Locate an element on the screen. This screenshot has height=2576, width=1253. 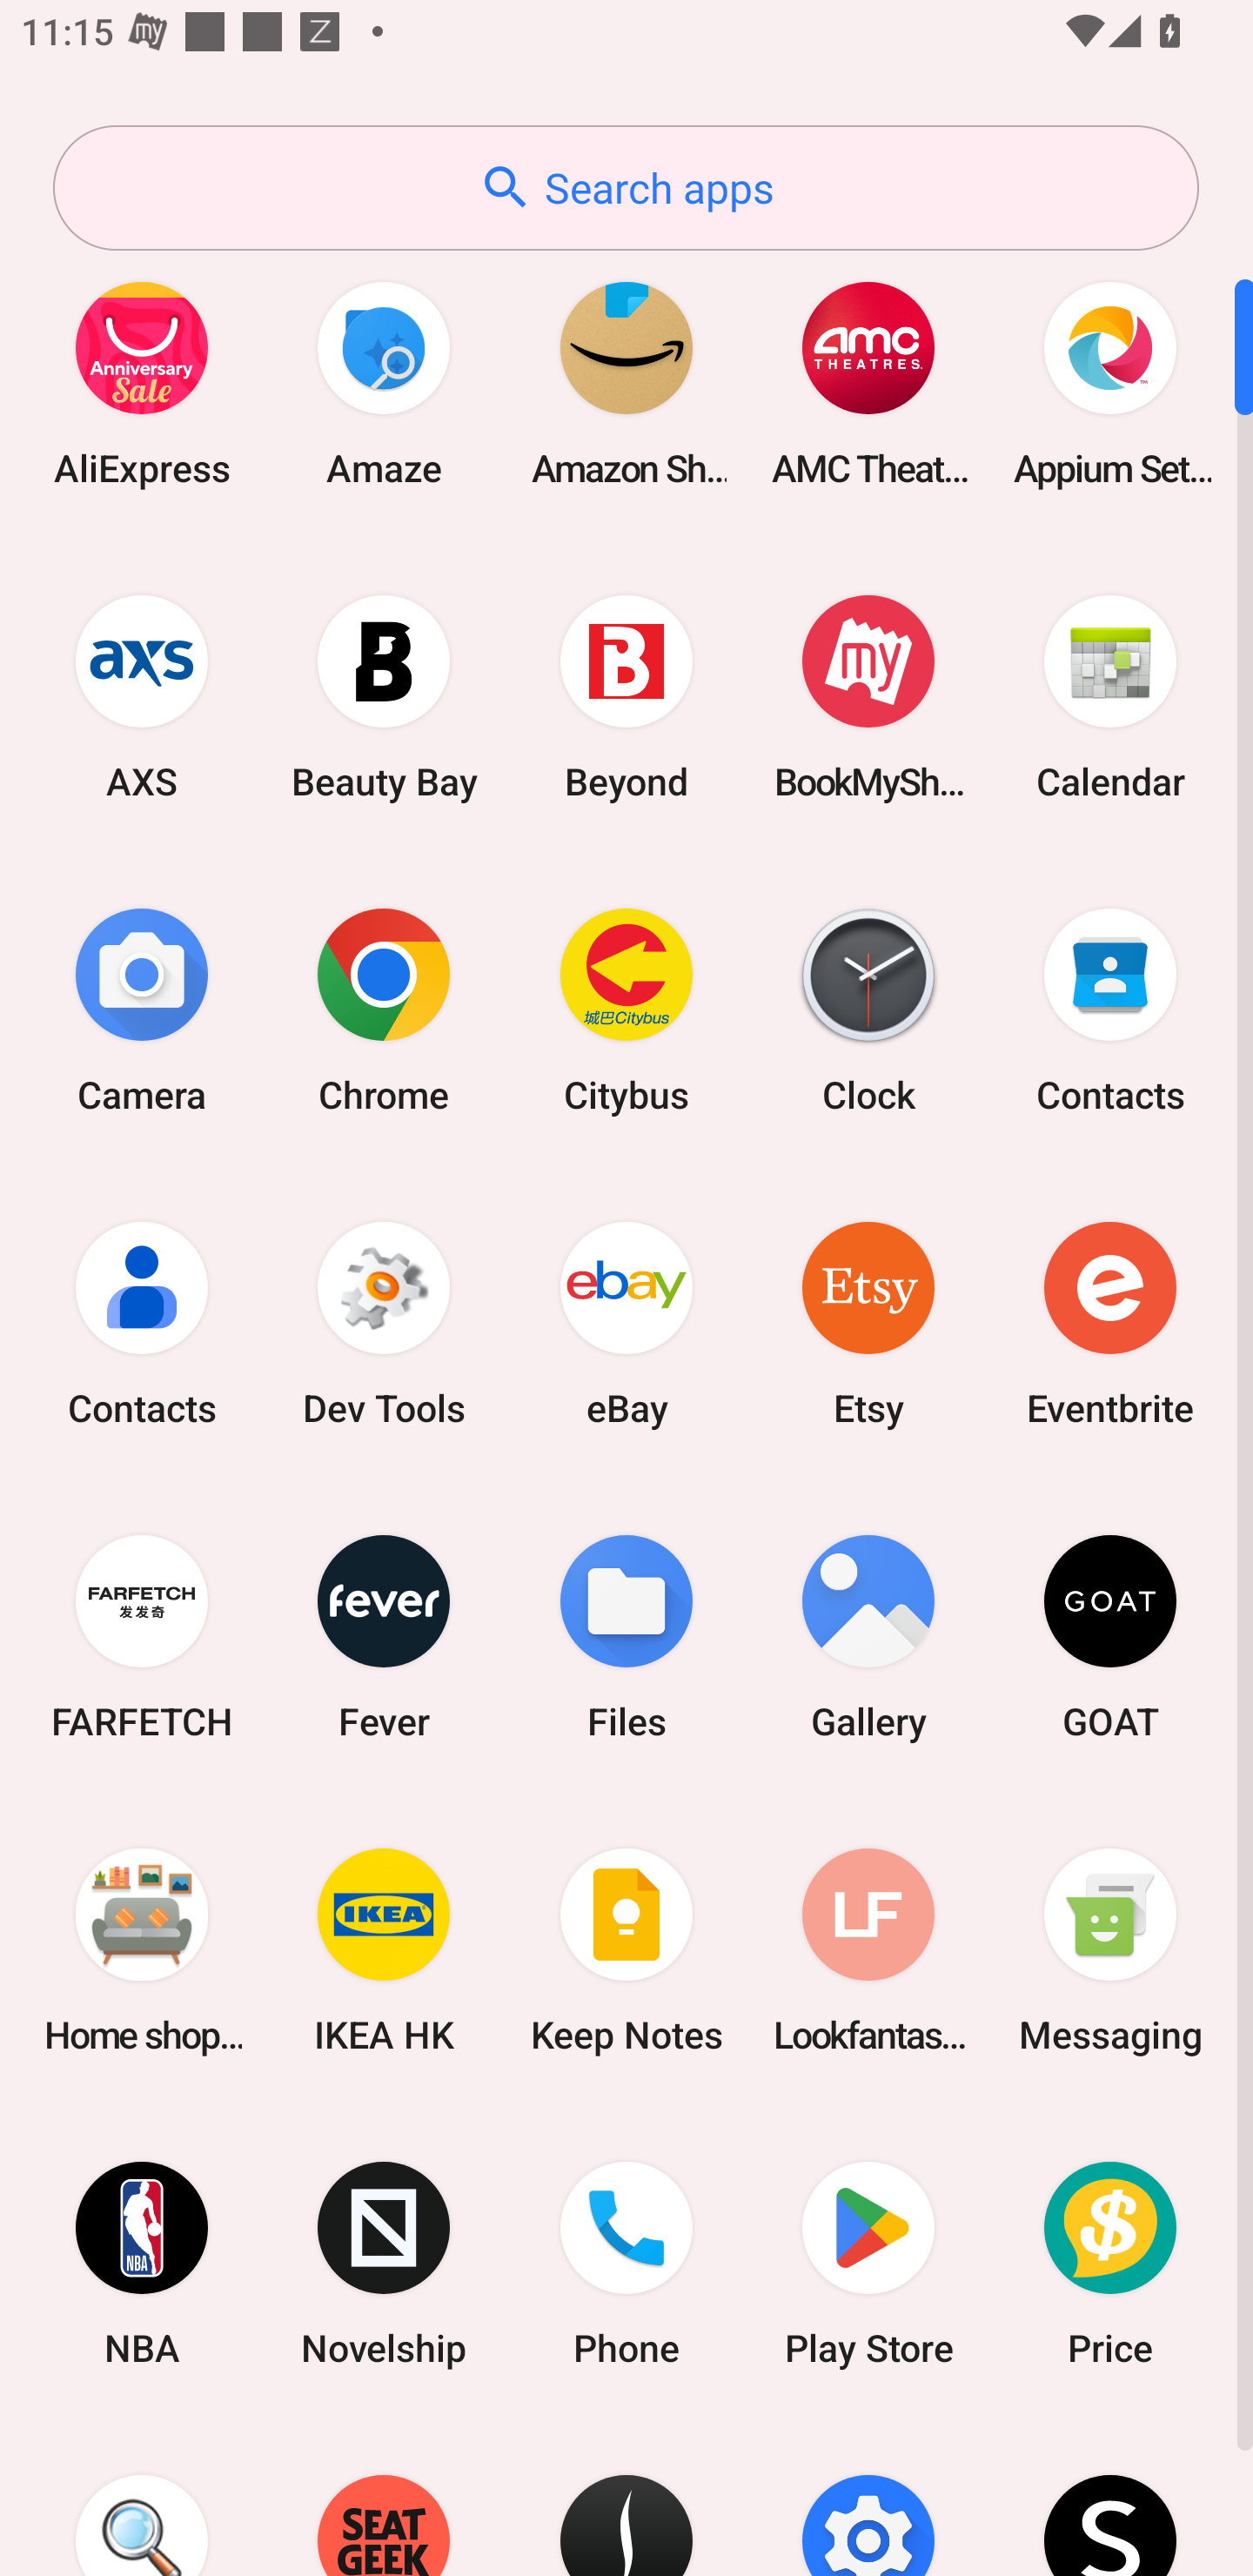
BookMyShow is located at coordinates (868, 696).